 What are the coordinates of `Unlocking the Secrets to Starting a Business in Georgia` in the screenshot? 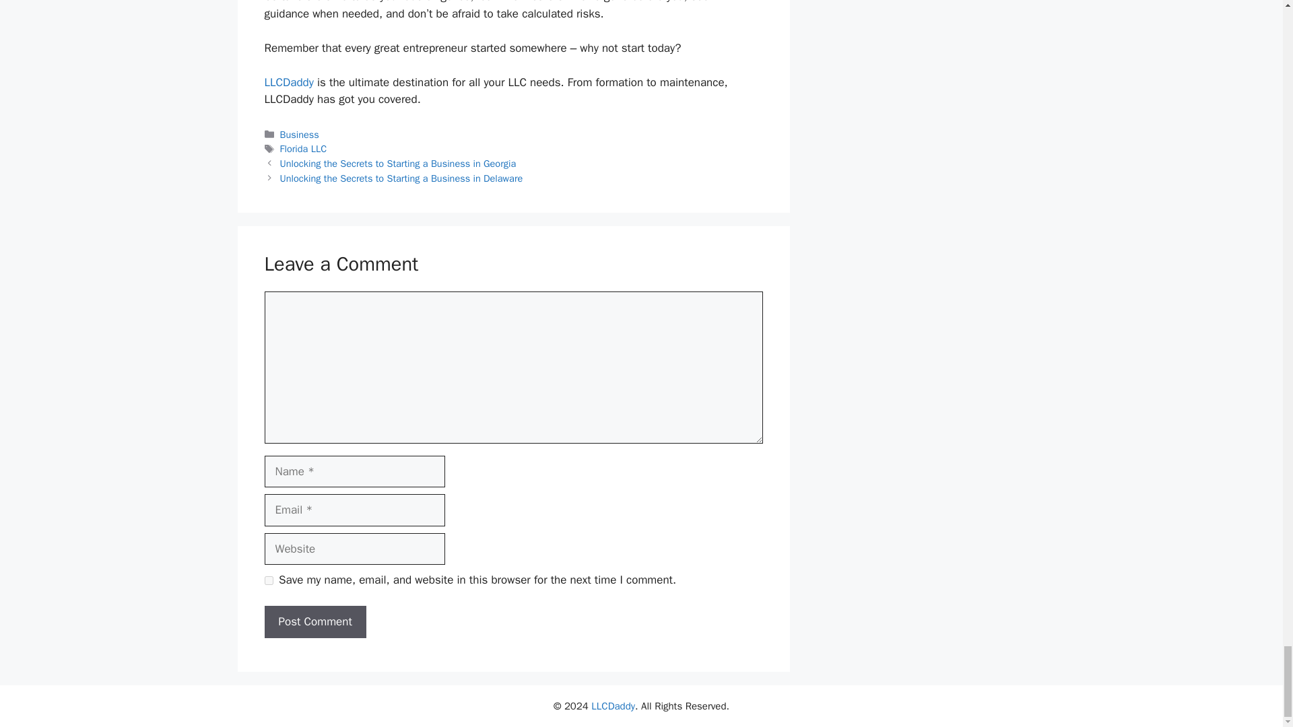 It's located at (398, 163).